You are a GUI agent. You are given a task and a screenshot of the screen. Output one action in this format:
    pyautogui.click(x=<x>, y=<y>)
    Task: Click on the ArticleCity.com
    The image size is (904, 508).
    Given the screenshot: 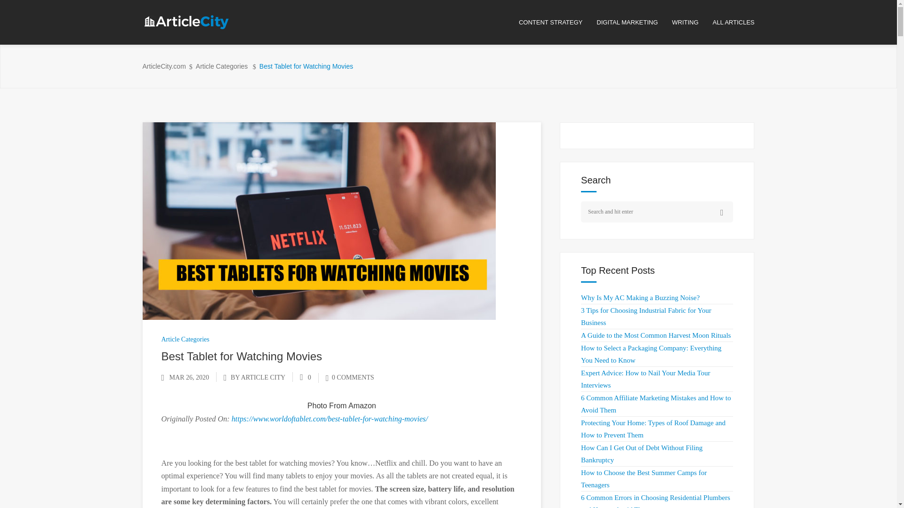 What is the action you would take?
    pyautogui.click(x=163, y=66)
    